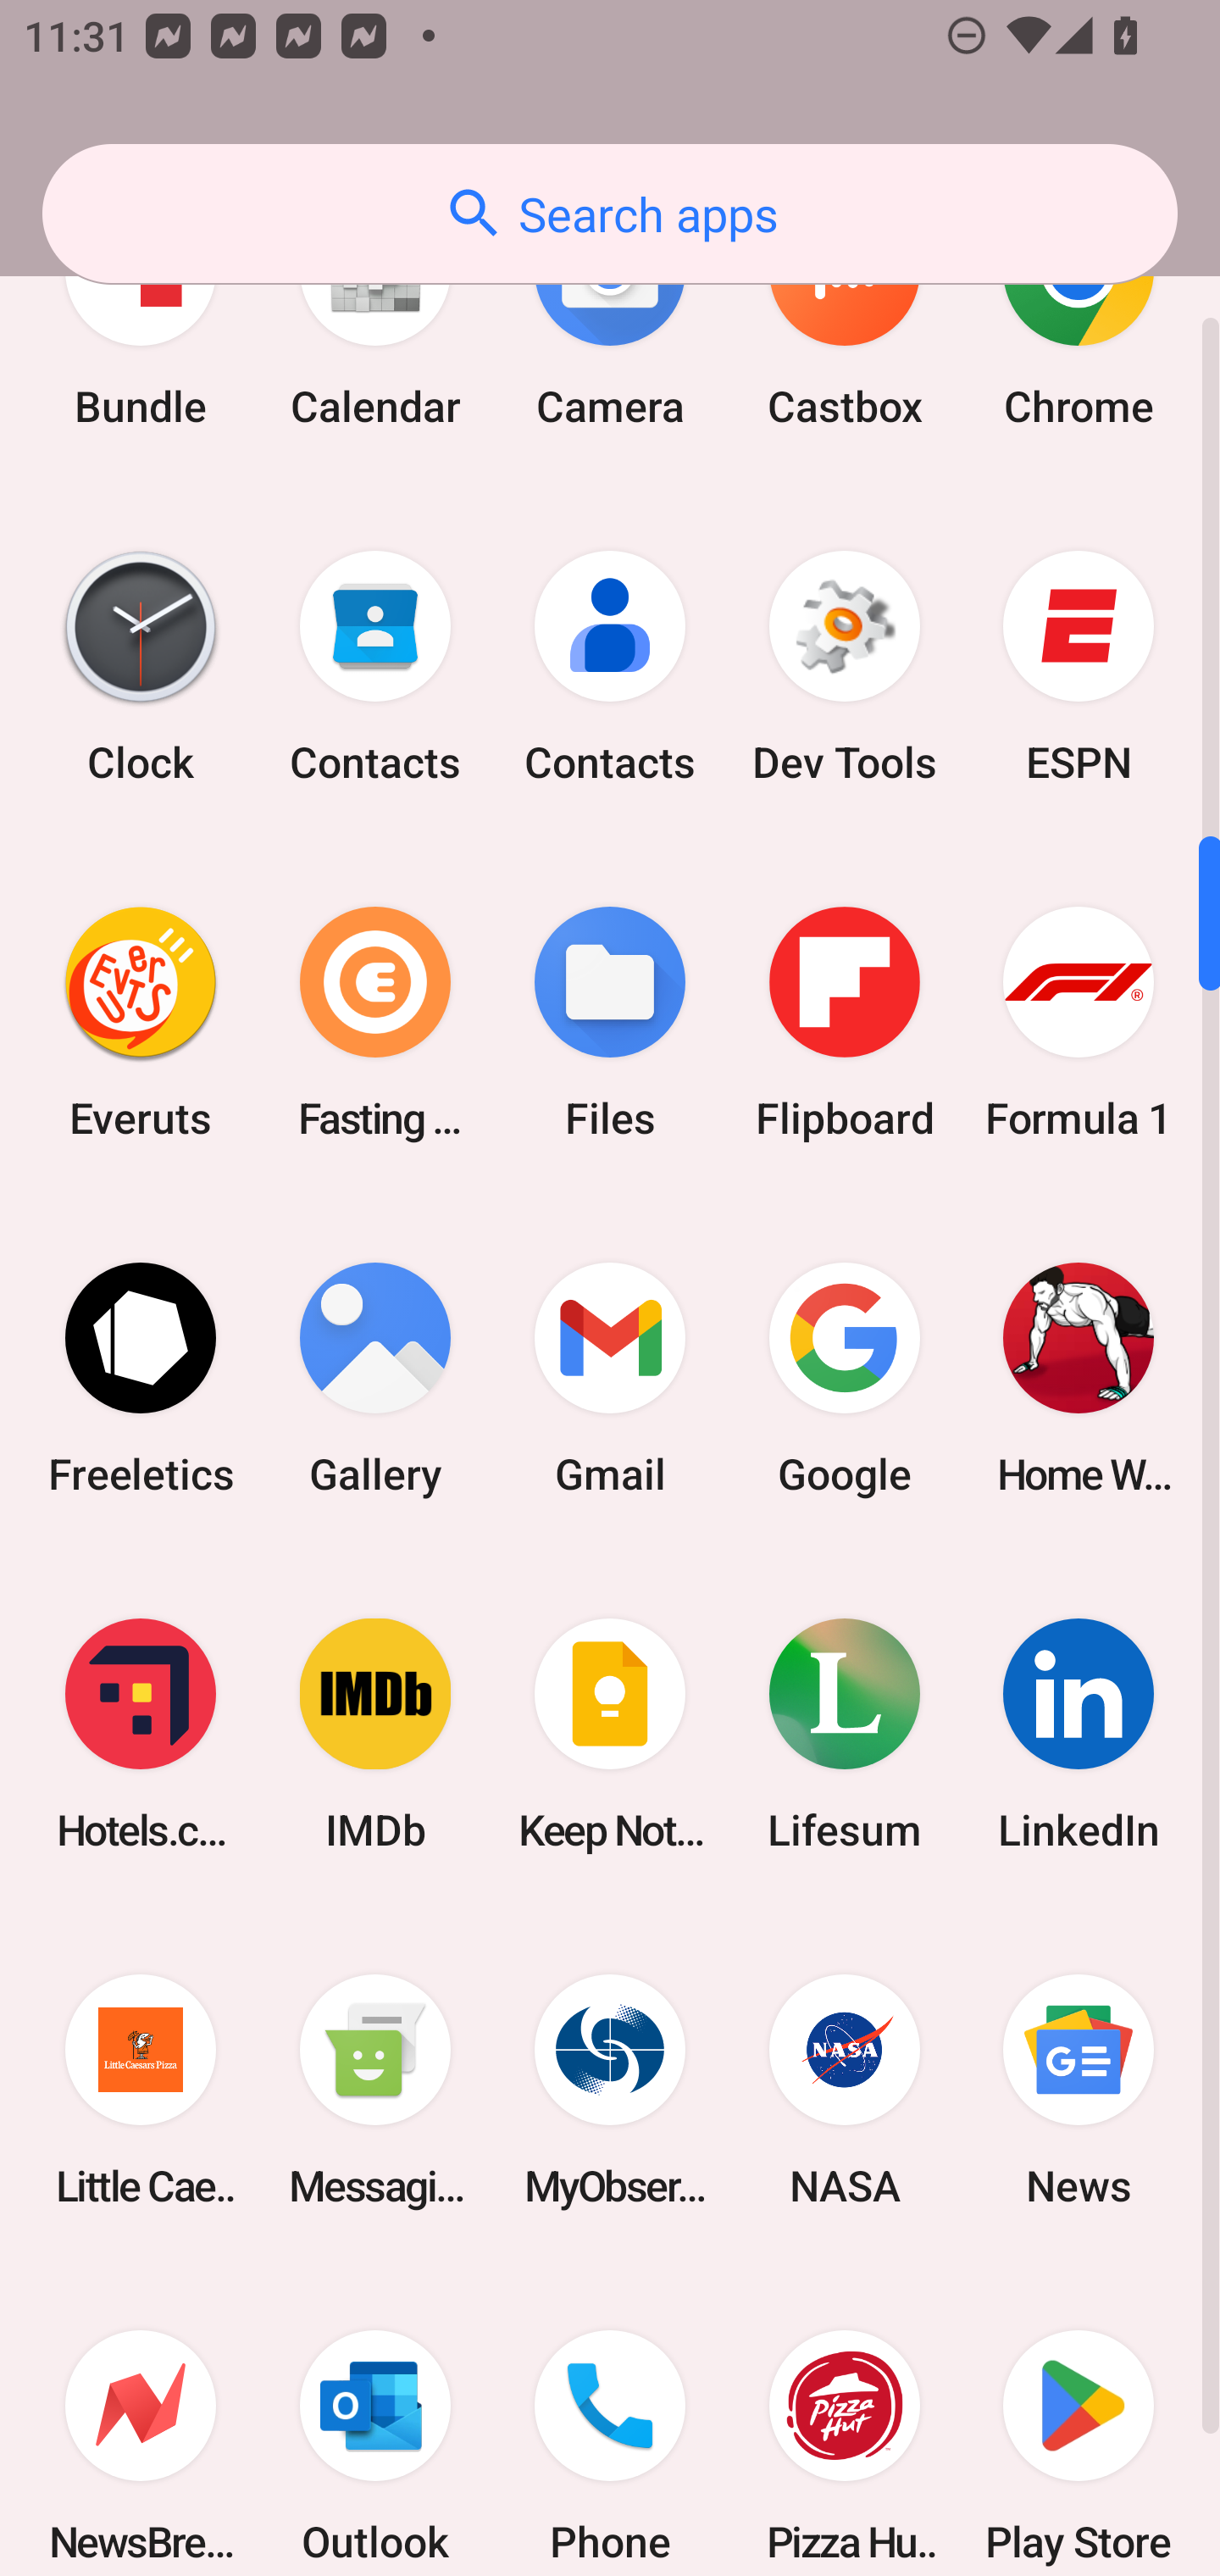 This screenshot has width=1220, height=2576. I want to click on Little Caesars Pizza, so click(141, 2090).